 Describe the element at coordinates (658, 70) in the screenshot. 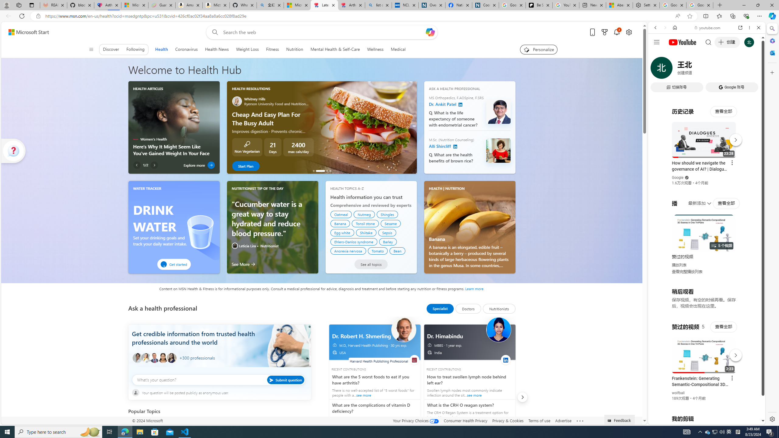

I see `WEB  ` at that location.